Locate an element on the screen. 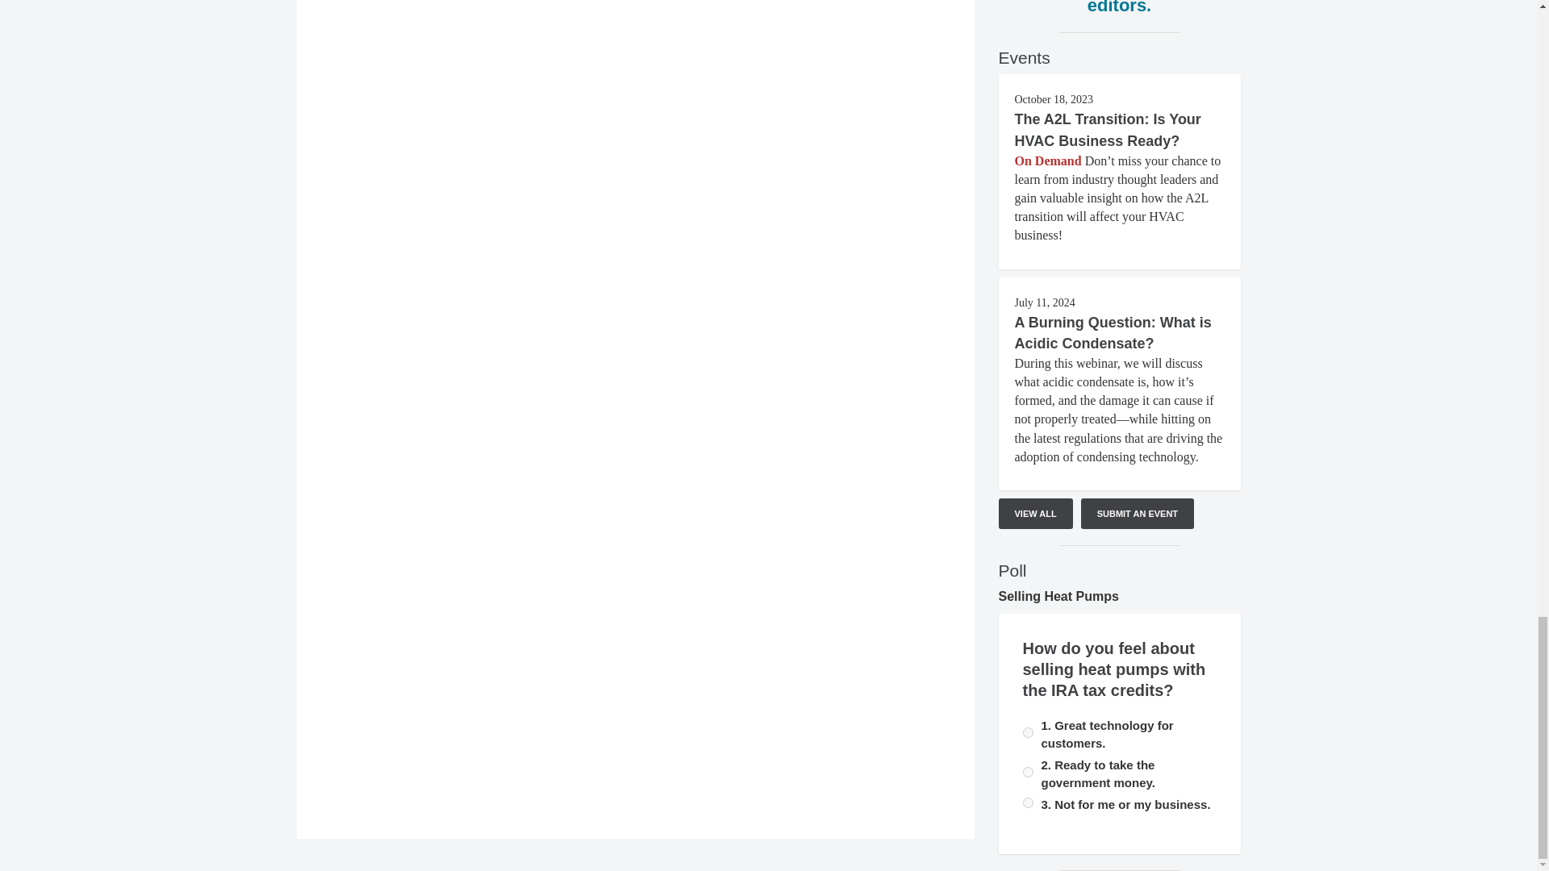 This screenshot has width=1549, height=871. 604 is located at coordinates (1028, 803).